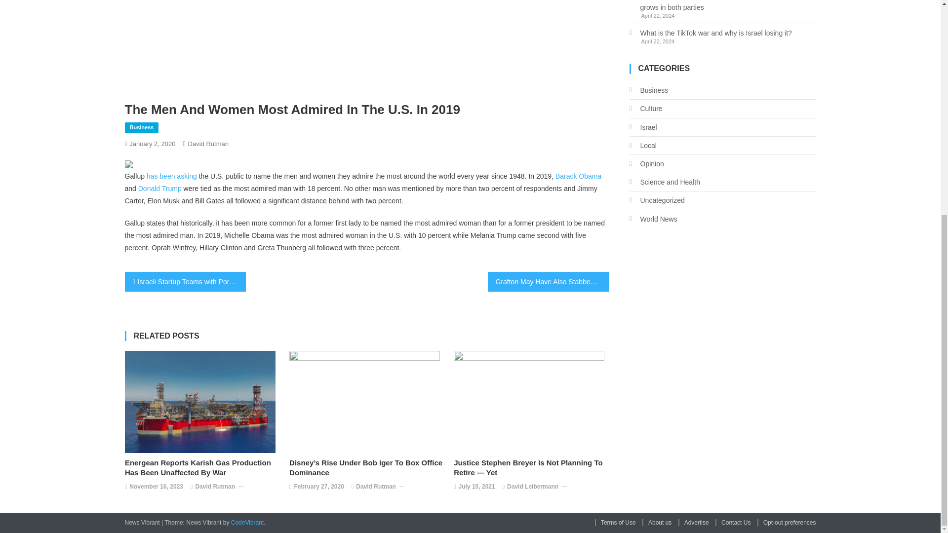 This screenshot has width=948, height=533. What do you see at coordinates (477, 487) in the screenshot?
I see `July 15, 2021` at bounding box center [477, 487].